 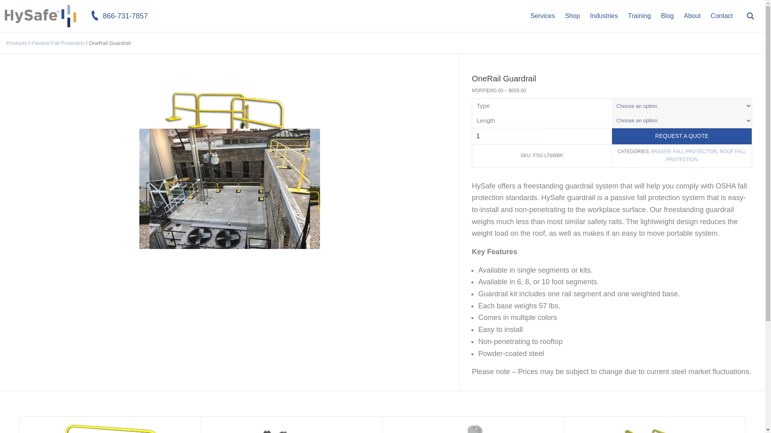 What do you see at coordinates (40, 30) in the screenshot?
I see `HySafe` at bounding box center [40, 30].